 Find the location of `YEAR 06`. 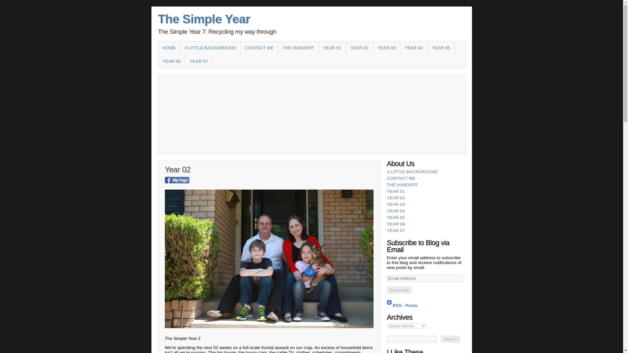

YEAR 06 is located at coordinates (171, 61).